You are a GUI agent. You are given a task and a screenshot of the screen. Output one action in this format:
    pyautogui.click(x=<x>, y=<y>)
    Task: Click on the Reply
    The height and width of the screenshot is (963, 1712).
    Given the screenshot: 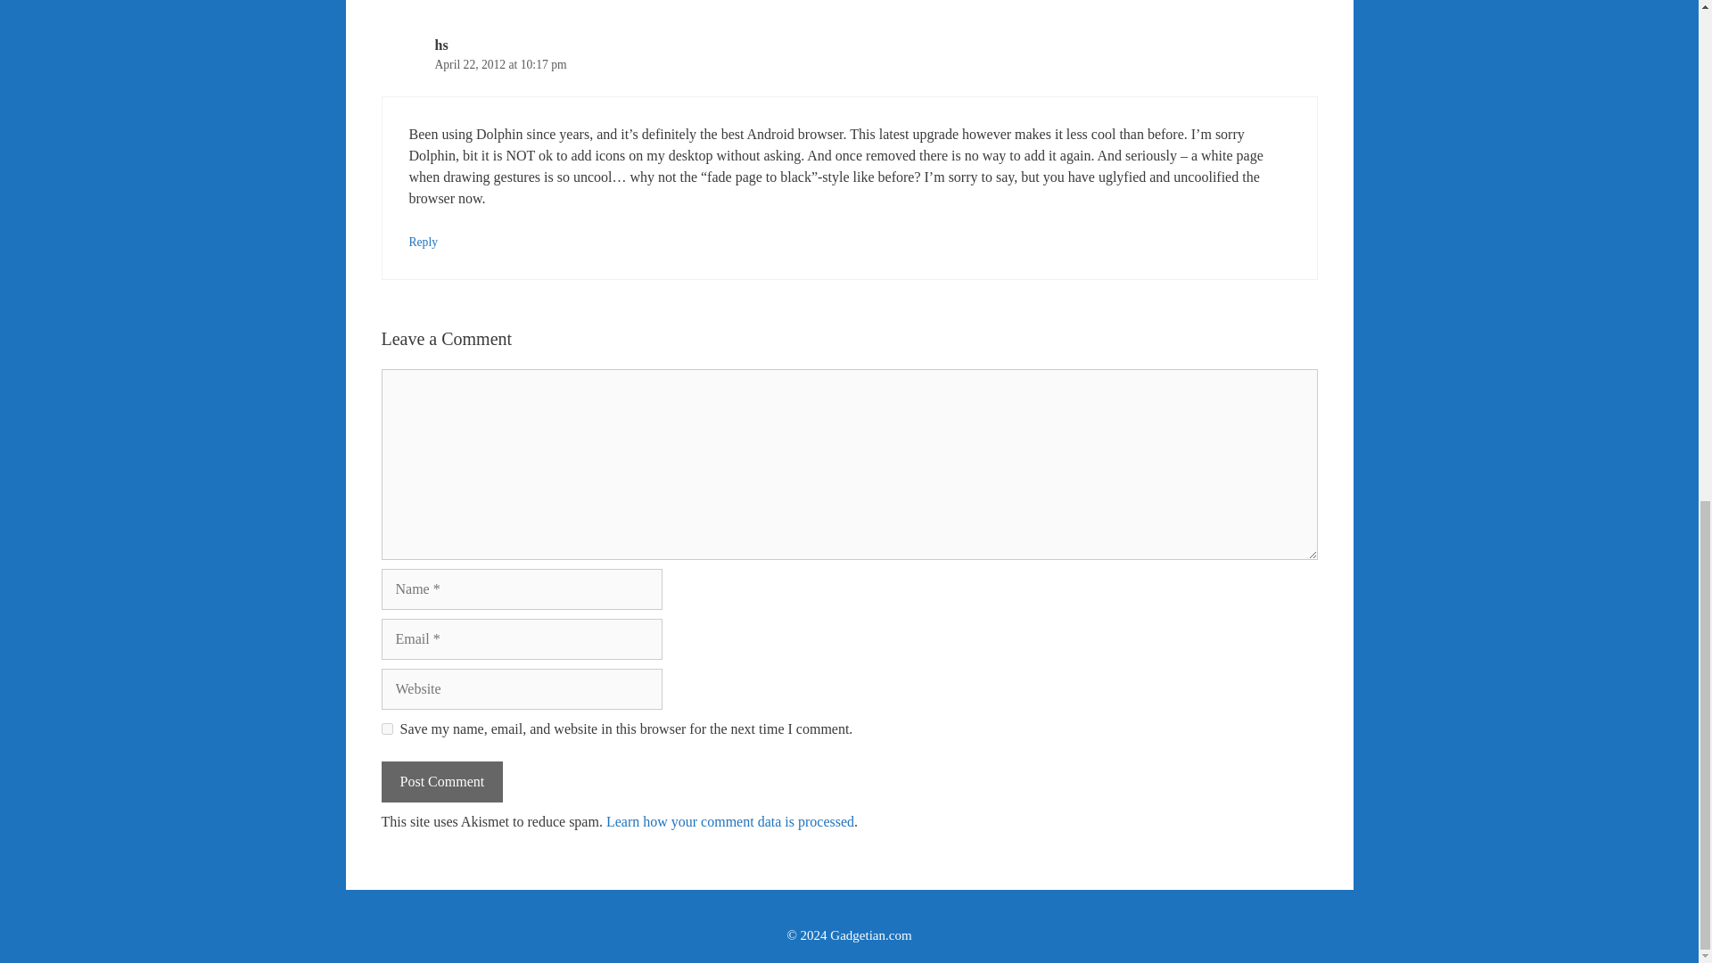 What is the action you would take?
    pyautogui.click(x=423, y=241)
    